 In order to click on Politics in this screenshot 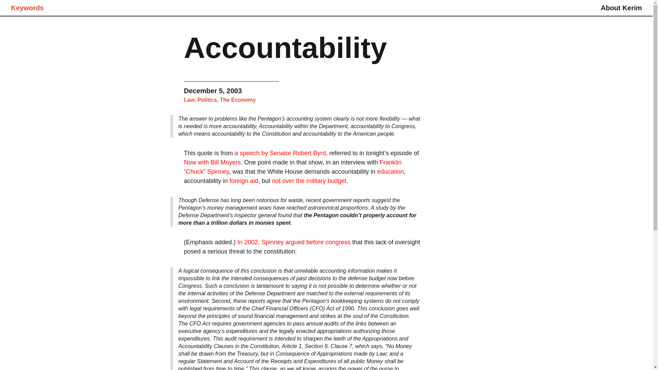, I will do `click(207, 100)`.